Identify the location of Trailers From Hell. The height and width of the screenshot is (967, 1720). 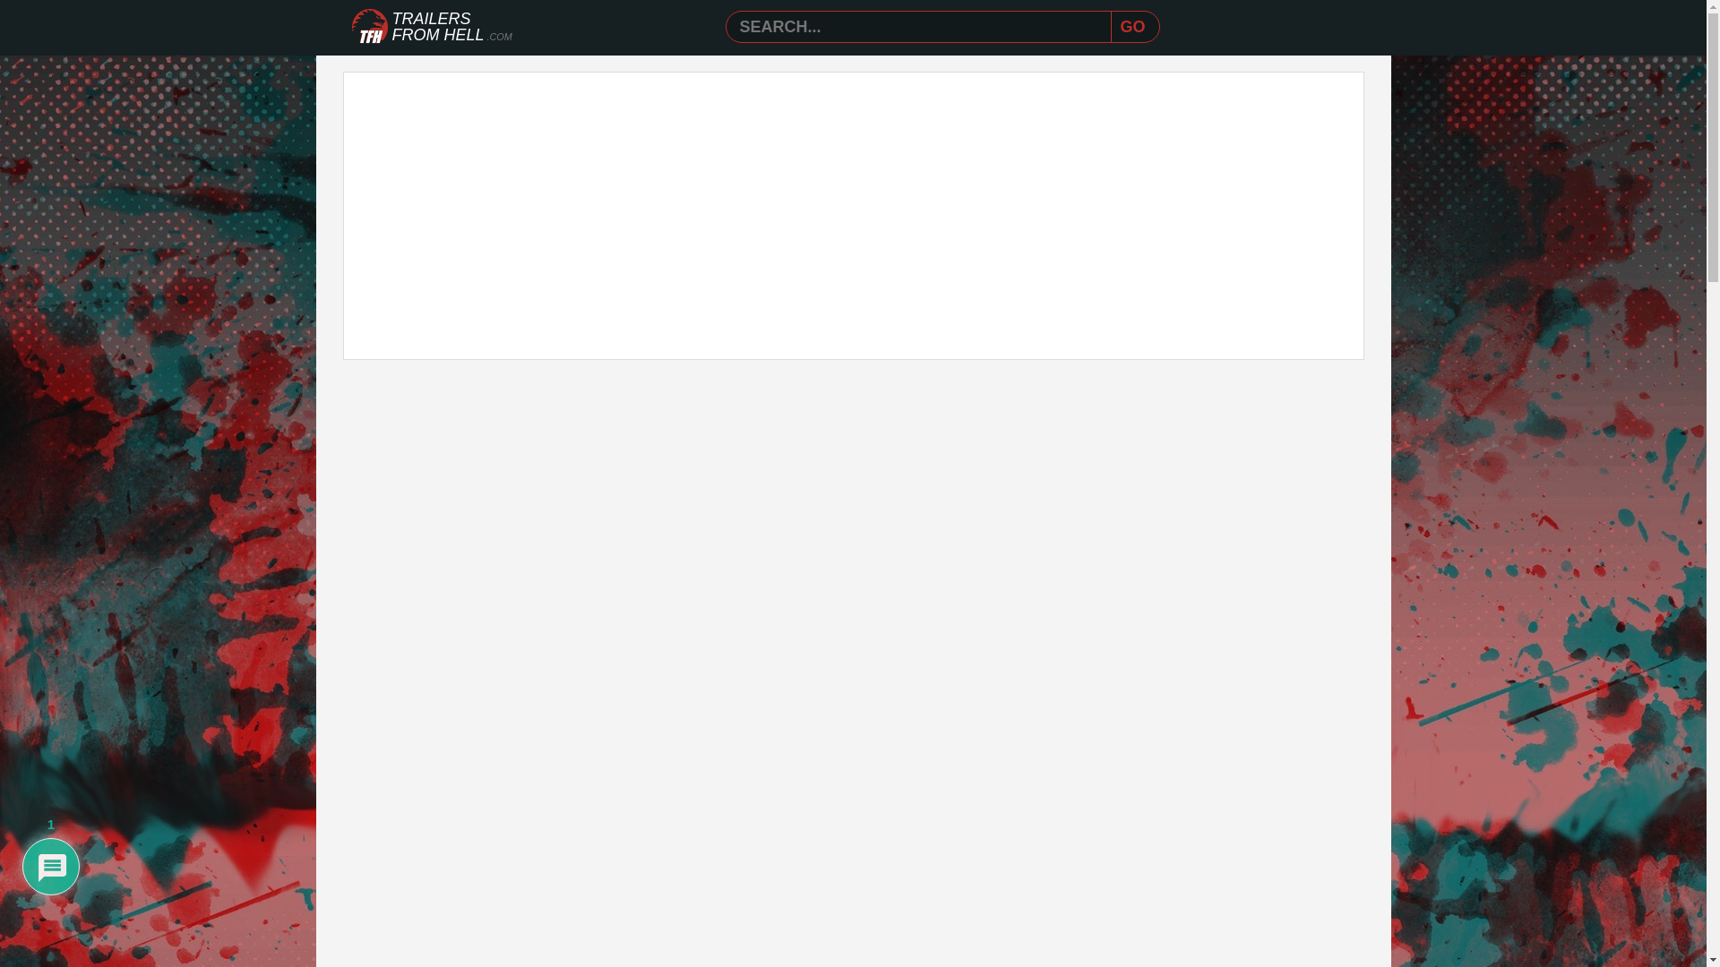
(369, 27).